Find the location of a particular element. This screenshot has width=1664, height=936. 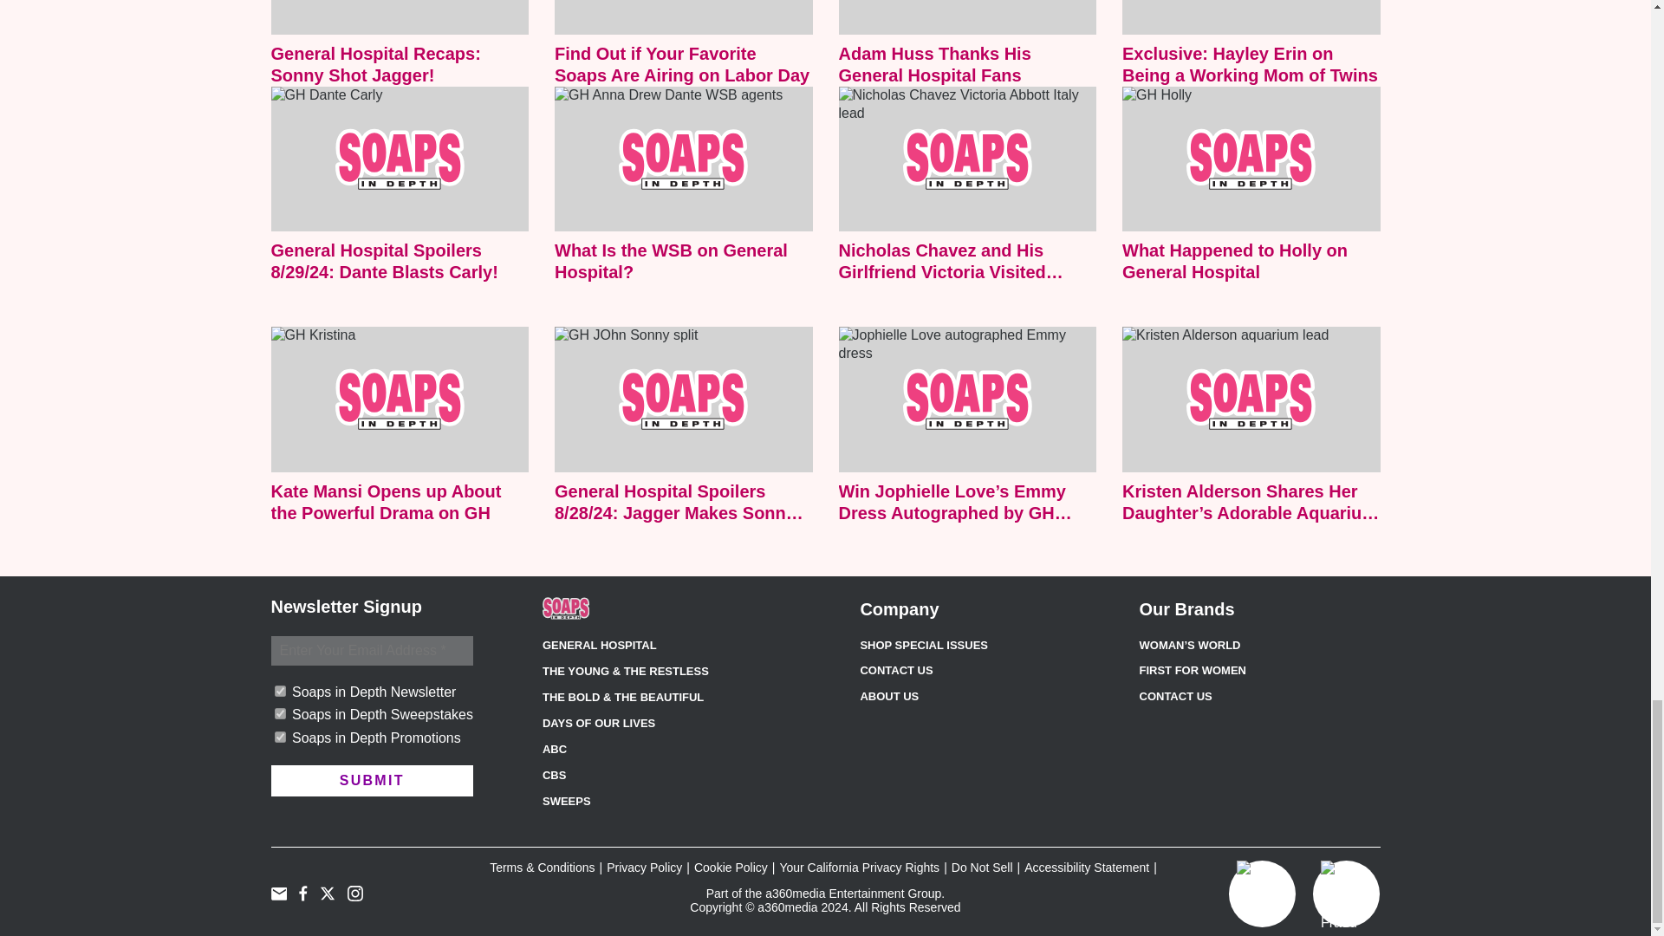

1 is located at coordinates (279, 713).